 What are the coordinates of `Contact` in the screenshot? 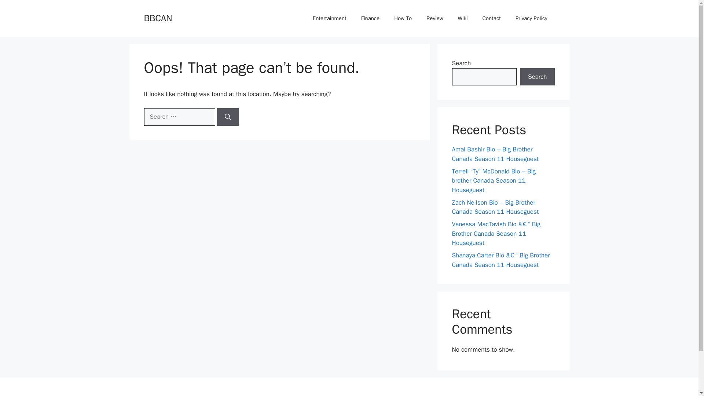 It's located at (492, 18).